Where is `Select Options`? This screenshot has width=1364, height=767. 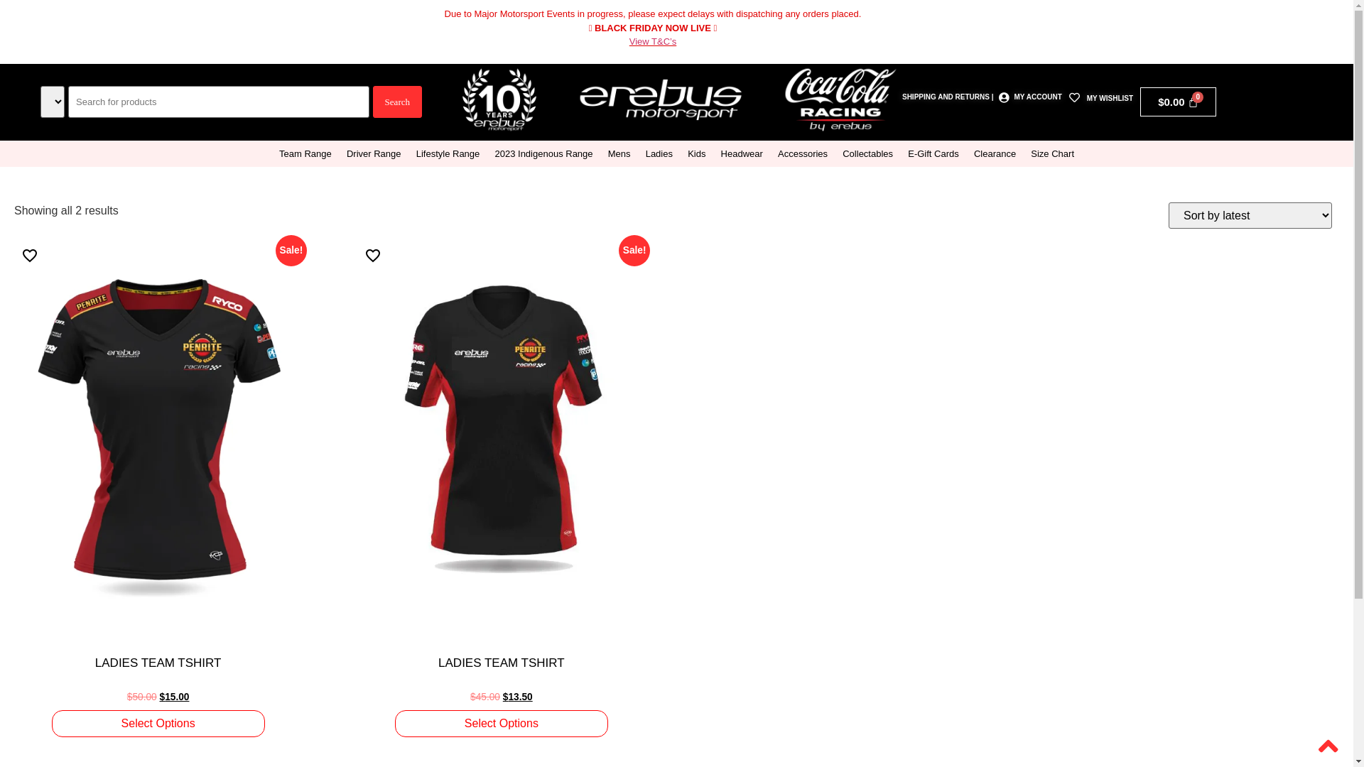 Select Options is located at coordinates (502, 724).